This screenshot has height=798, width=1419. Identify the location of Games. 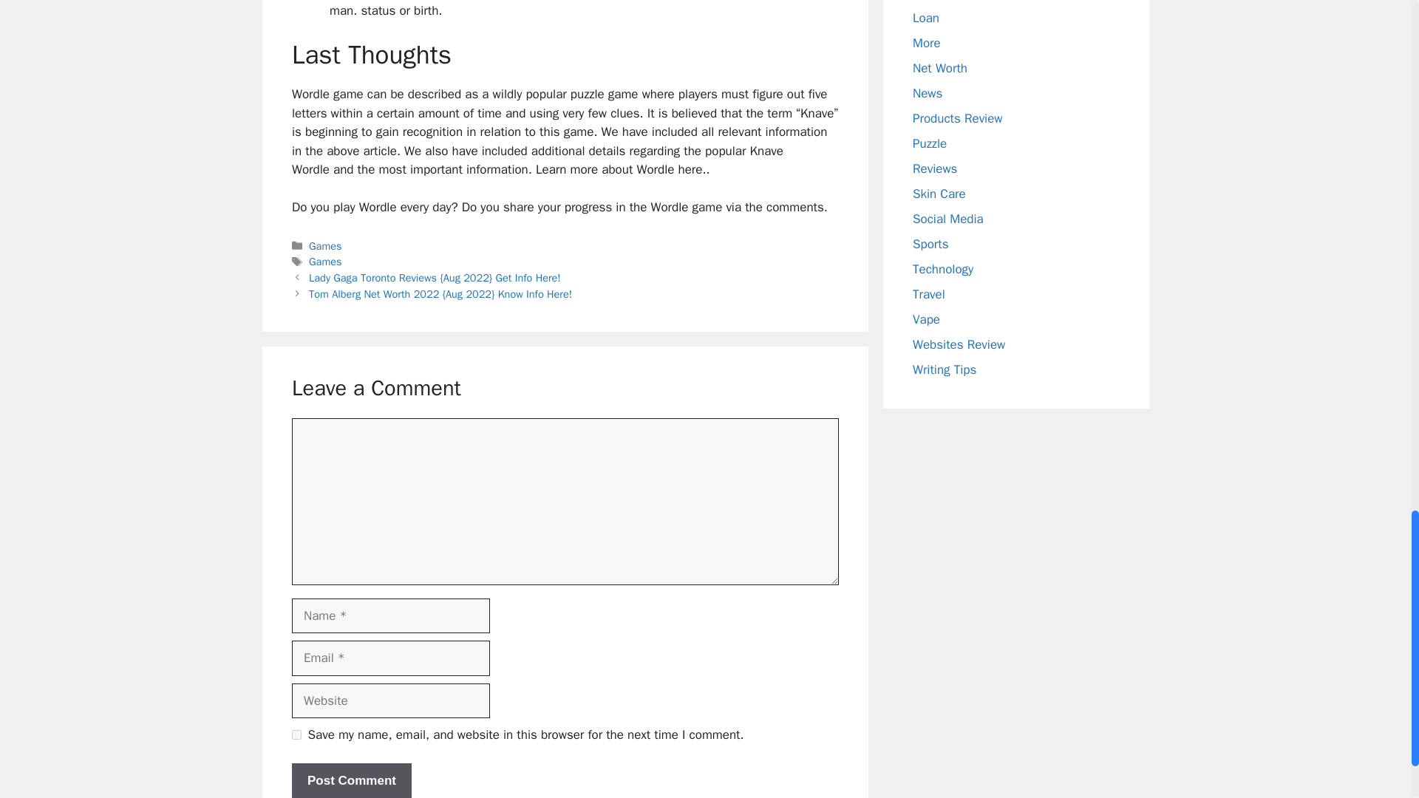
(325, 261).